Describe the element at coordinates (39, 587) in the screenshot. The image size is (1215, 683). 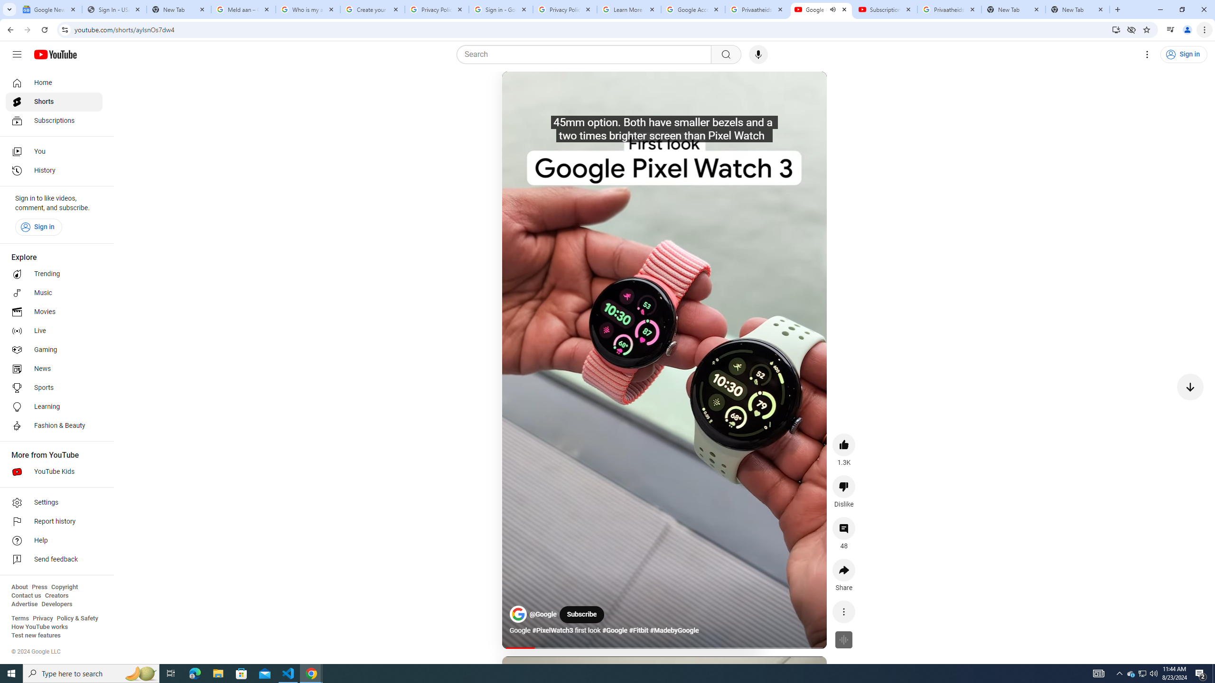
I see `Press` at that location.